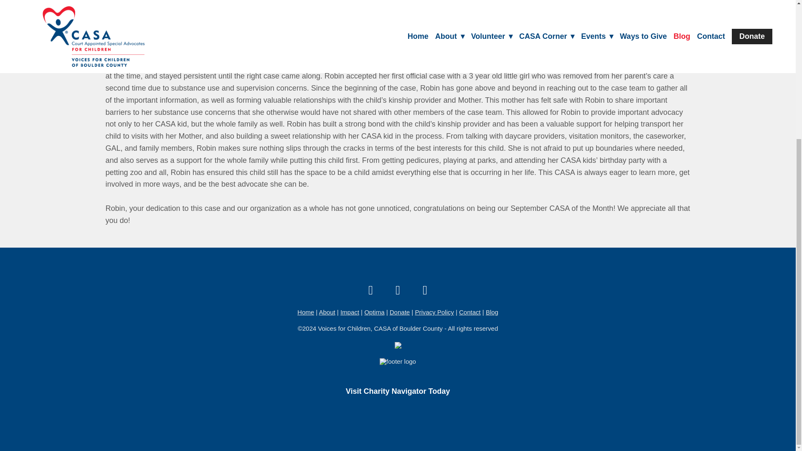  I want to click on Home, so click(306, 312).